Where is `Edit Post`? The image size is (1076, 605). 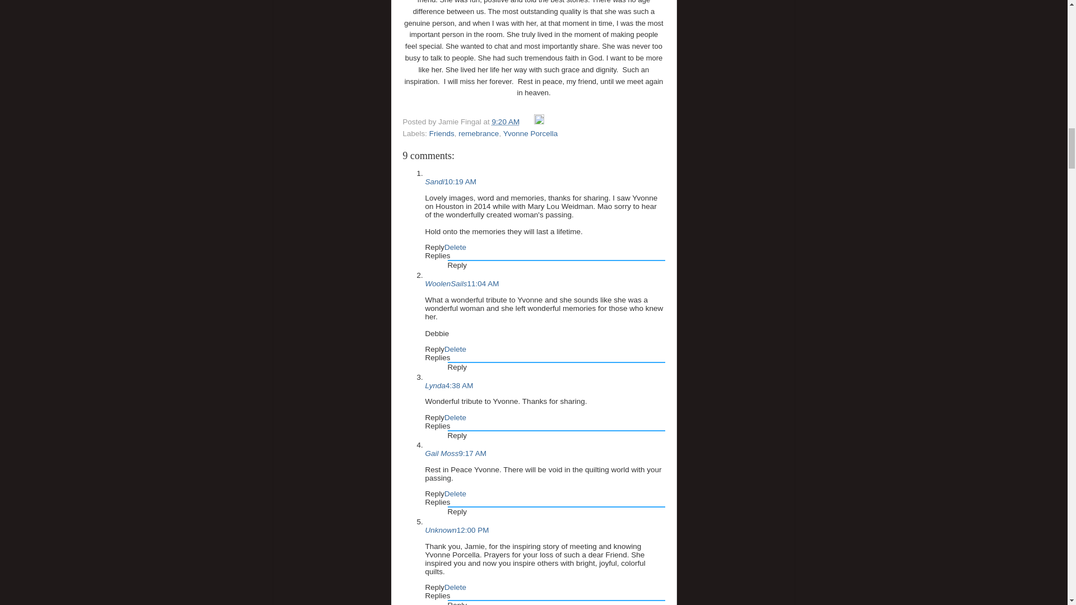 Edit Post is located at coordinates (539, 121).